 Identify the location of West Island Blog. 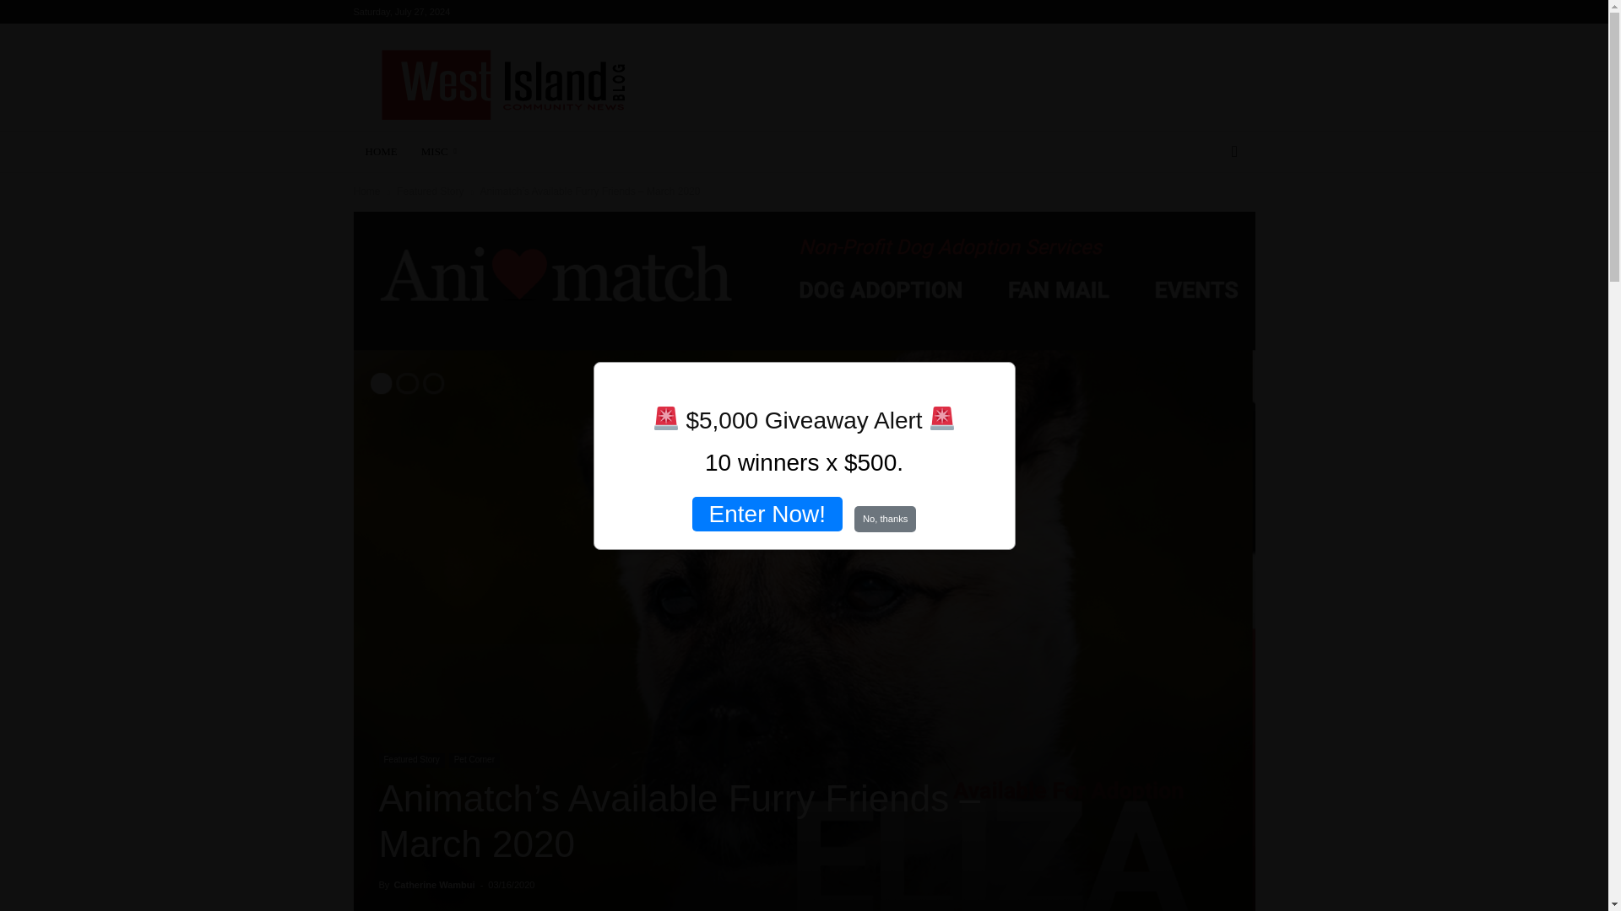
(501, 84).